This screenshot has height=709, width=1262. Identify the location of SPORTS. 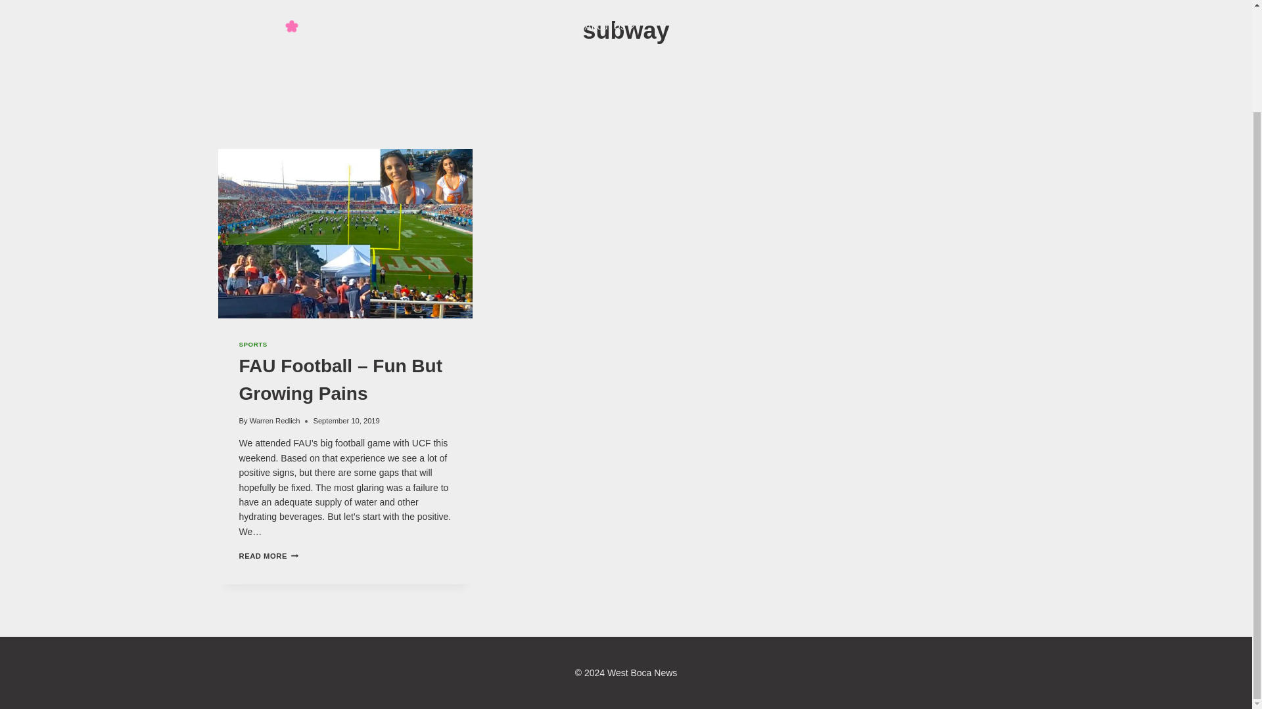
(254, 344).